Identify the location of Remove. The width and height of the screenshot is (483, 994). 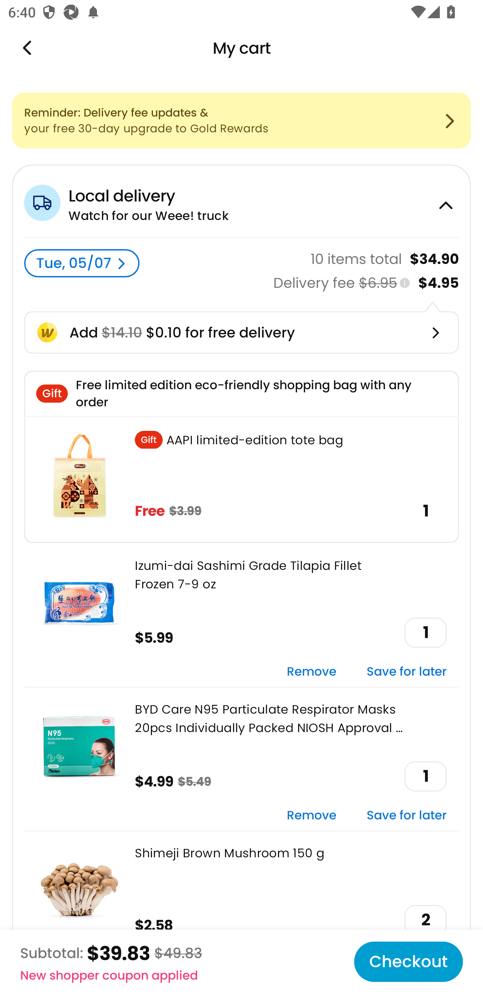
(311, 815).